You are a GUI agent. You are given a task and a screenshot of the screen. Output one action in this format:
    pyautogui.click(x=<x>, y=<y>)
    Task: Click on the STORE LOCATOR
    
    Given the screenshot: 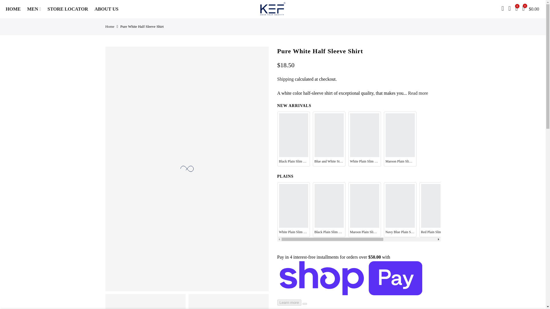 What is the action you would take?
    pyautogui.click(x=69, y=9)
    